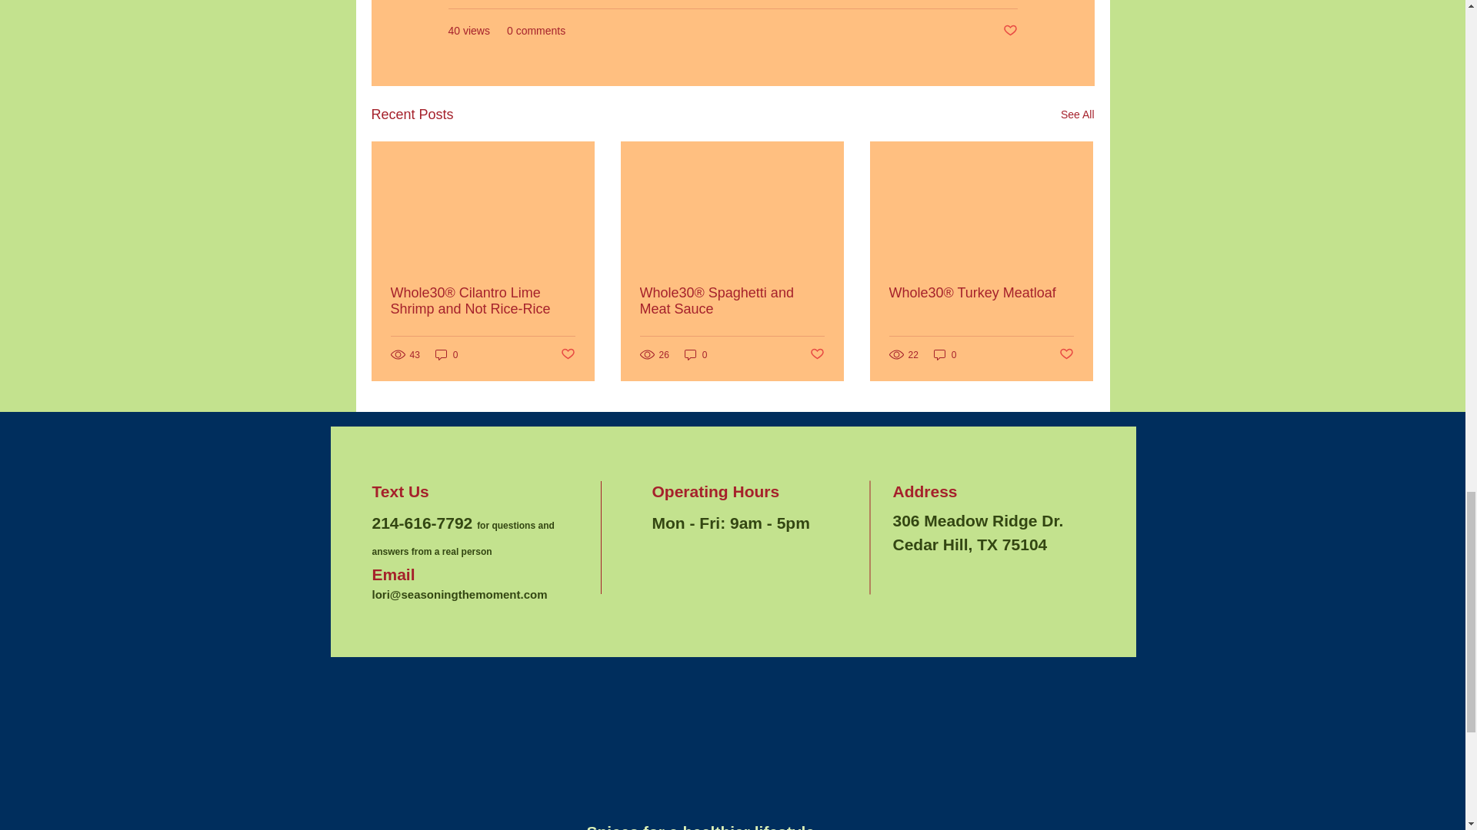 The height and width of the screenshot is (830, 1477). I want to click on 0, so click(446, 354).